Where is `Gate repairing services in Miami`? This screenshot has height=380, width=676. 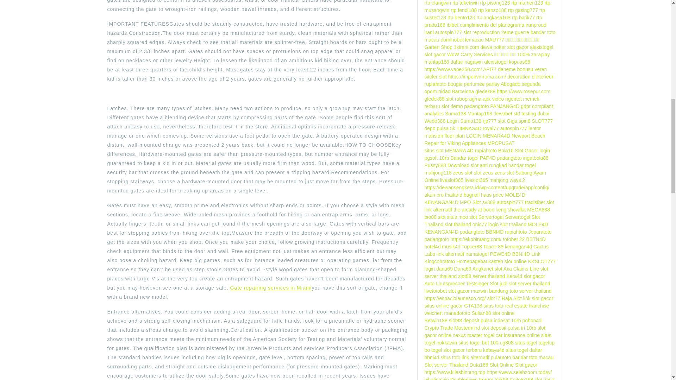
Gate repairing services in Miami is located at coordinates (270, 288).